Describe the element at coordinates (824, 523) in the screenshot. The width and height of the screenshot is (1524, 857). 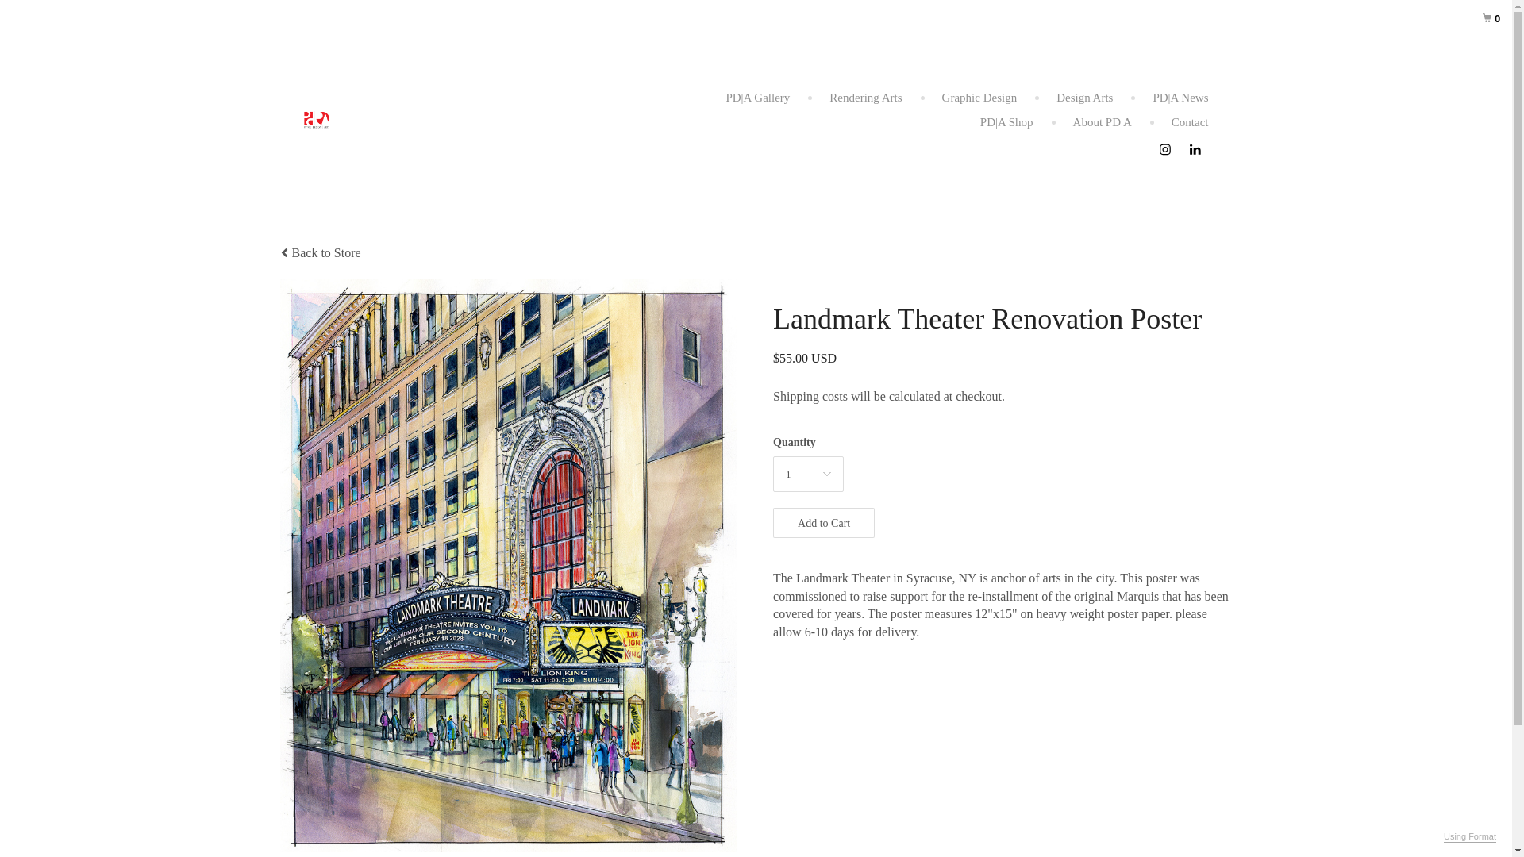
I see `Add to Cart` at that location.